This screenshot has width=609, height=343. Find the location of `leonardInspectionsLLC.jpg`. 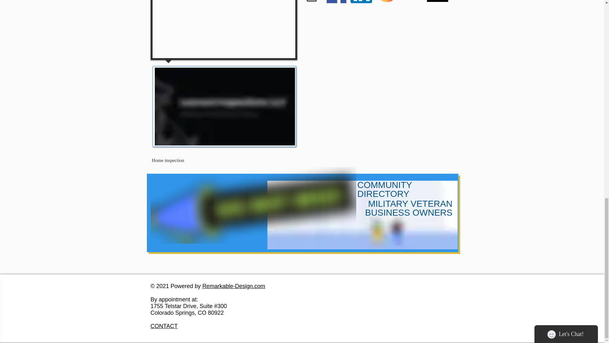

leonardInspectionsLLC.jpg is located at coordinates (225, 106).